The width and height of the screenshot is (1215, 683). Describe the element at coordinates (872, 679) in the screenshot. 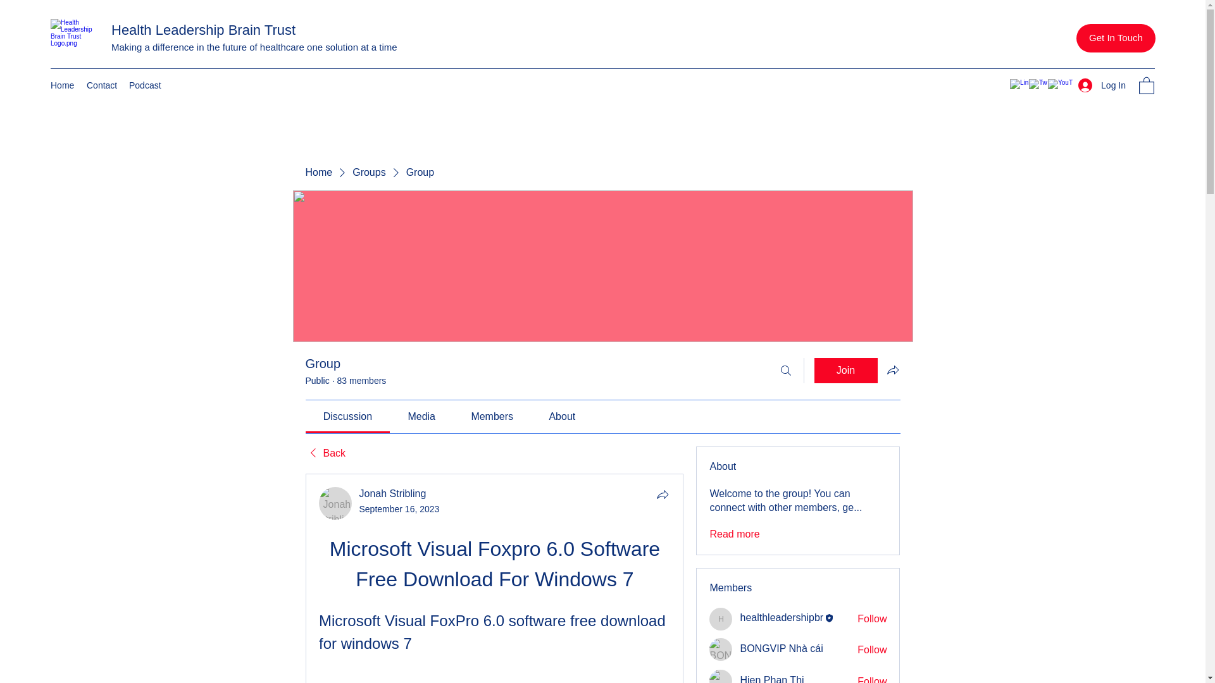

I see `Follow` at that location.